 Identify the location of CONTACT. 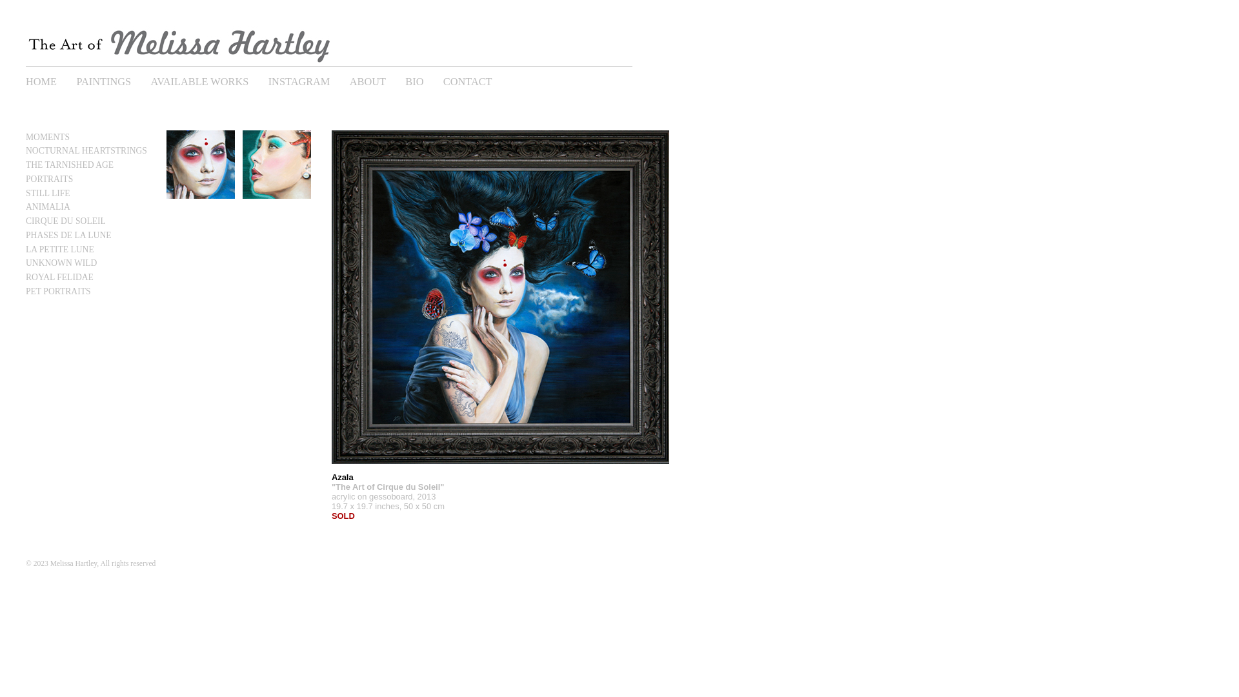
(476, 79).